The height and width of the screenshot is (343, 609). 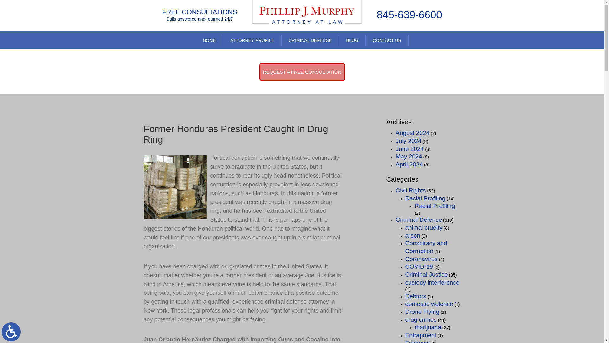 I want to click on DrugSmug2, so click(x=175, y=187).